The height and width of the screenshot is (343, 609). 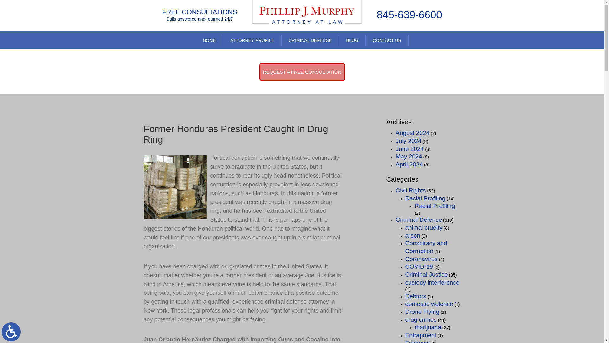 I want to click on DrugSmug2, so click(x=175, y=187).